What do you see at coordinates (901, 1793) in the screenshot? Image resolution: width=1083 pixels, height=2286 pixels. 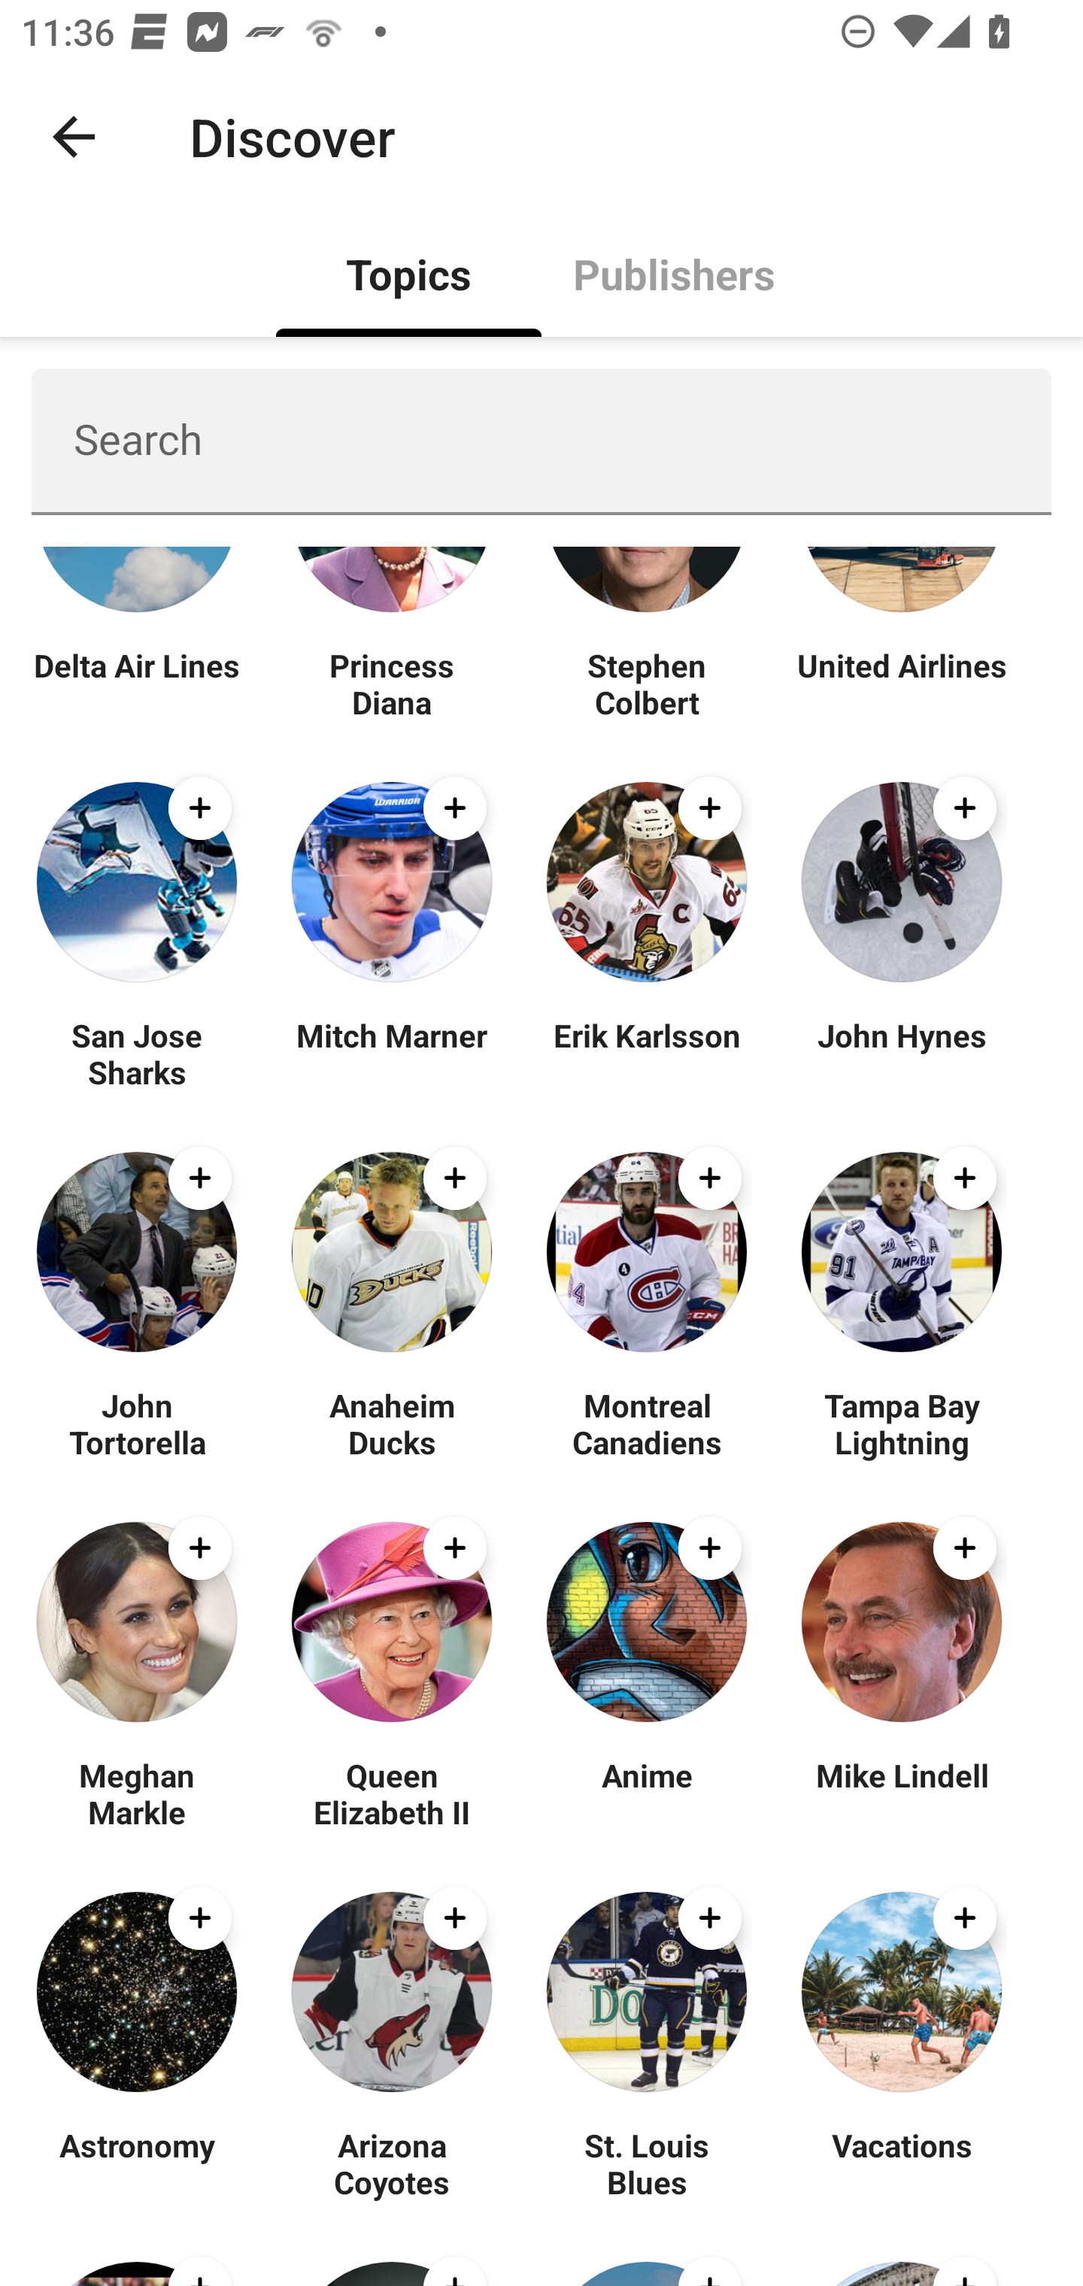 I see `Mike Lindell` at bounding box center [901, 1793].